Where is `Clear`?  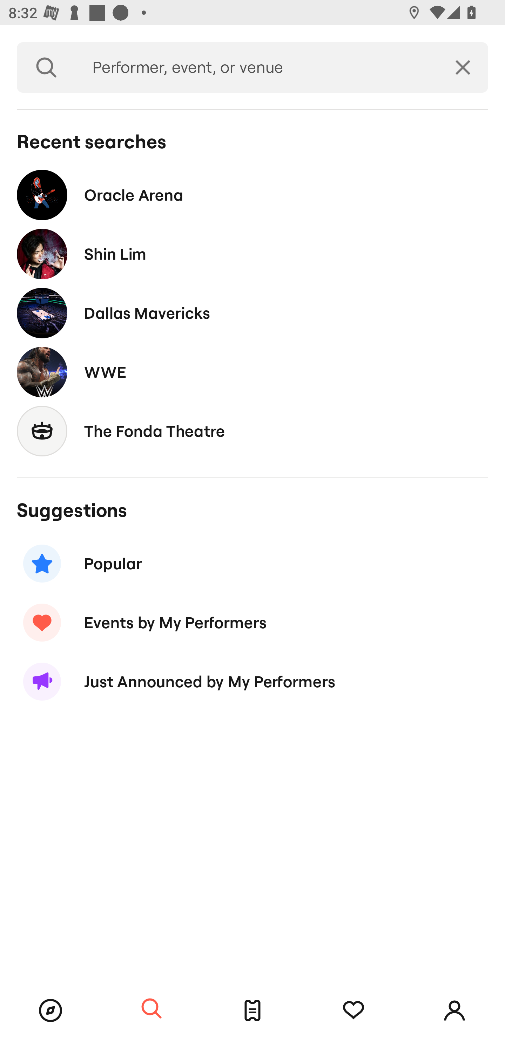
Clear is located at coordinates (463, 67).